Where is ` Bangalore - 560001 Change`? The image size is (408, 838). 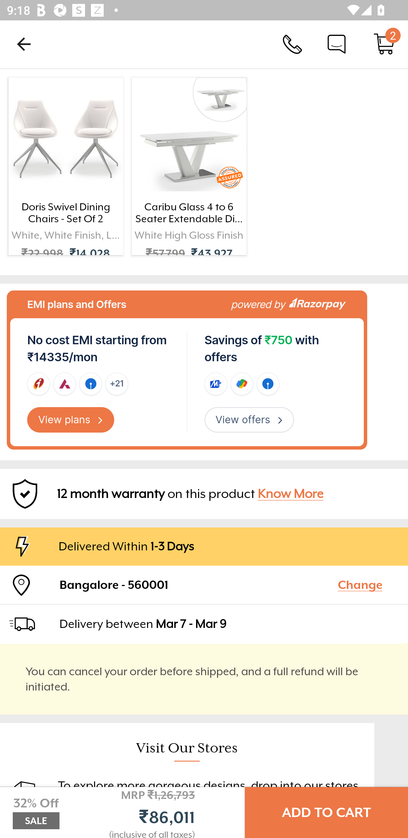
 Bangalore - 560001 Change is located at coordinates (204, 585).